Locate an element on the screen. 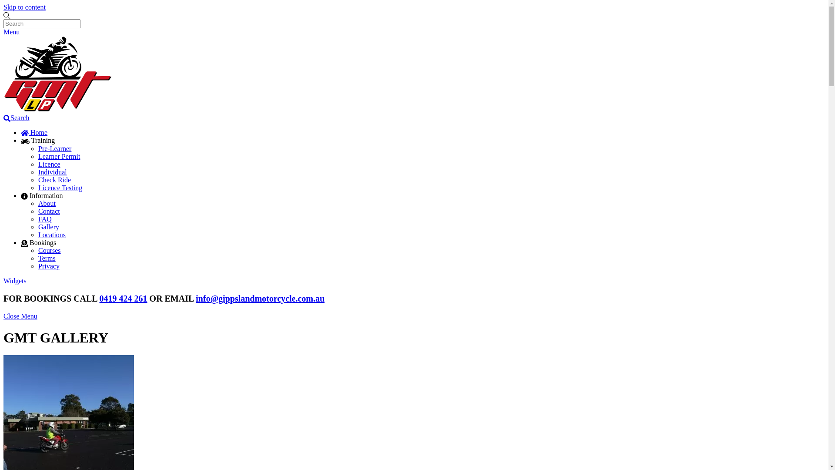 The image size is (835, 470). Pre-Learner is located at coordinates (55, 149).